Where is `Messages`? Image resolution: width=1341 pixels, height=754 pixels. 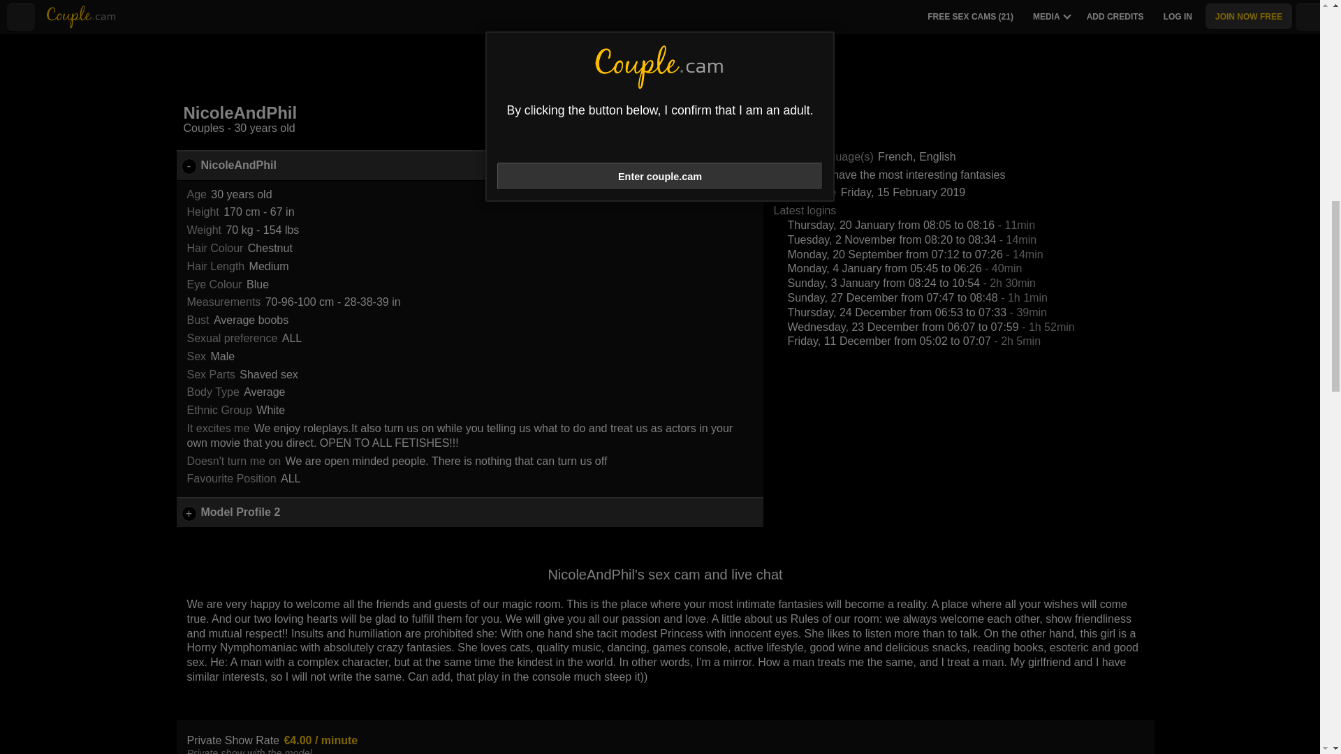 Messages is located at coordinates (767, 10).